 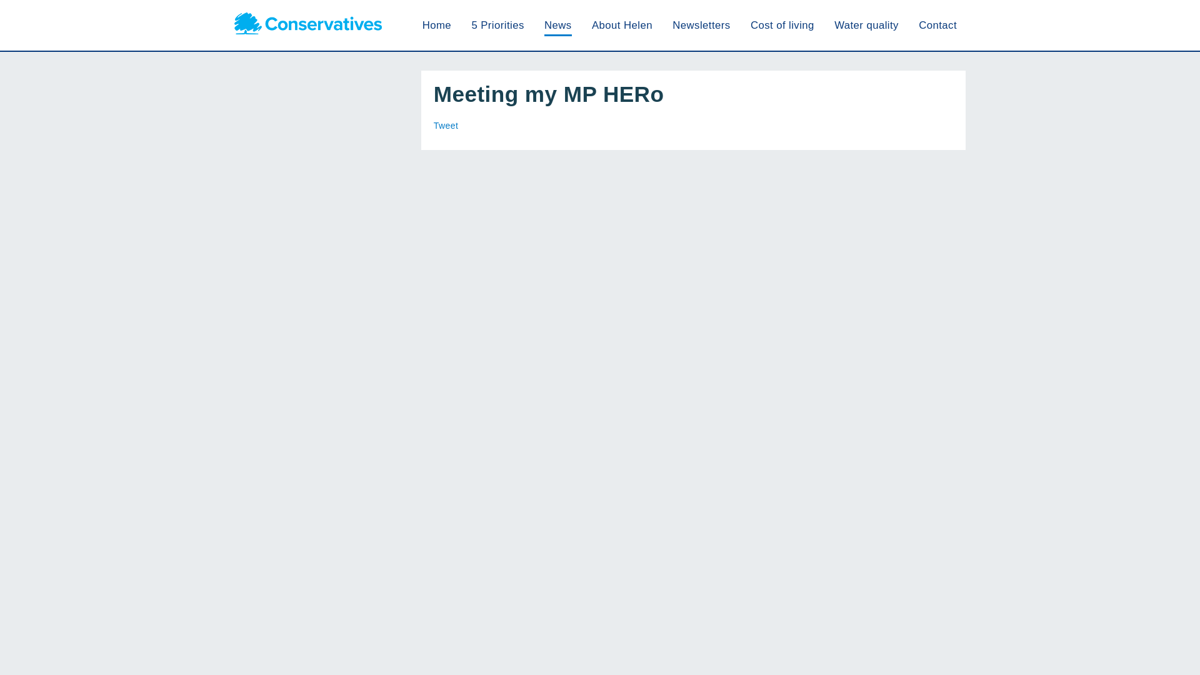 What do you see at coordinates (701, 25) in the screenshot?
I see `Newsletters and Business Updates` at bounding box center [701, 25].